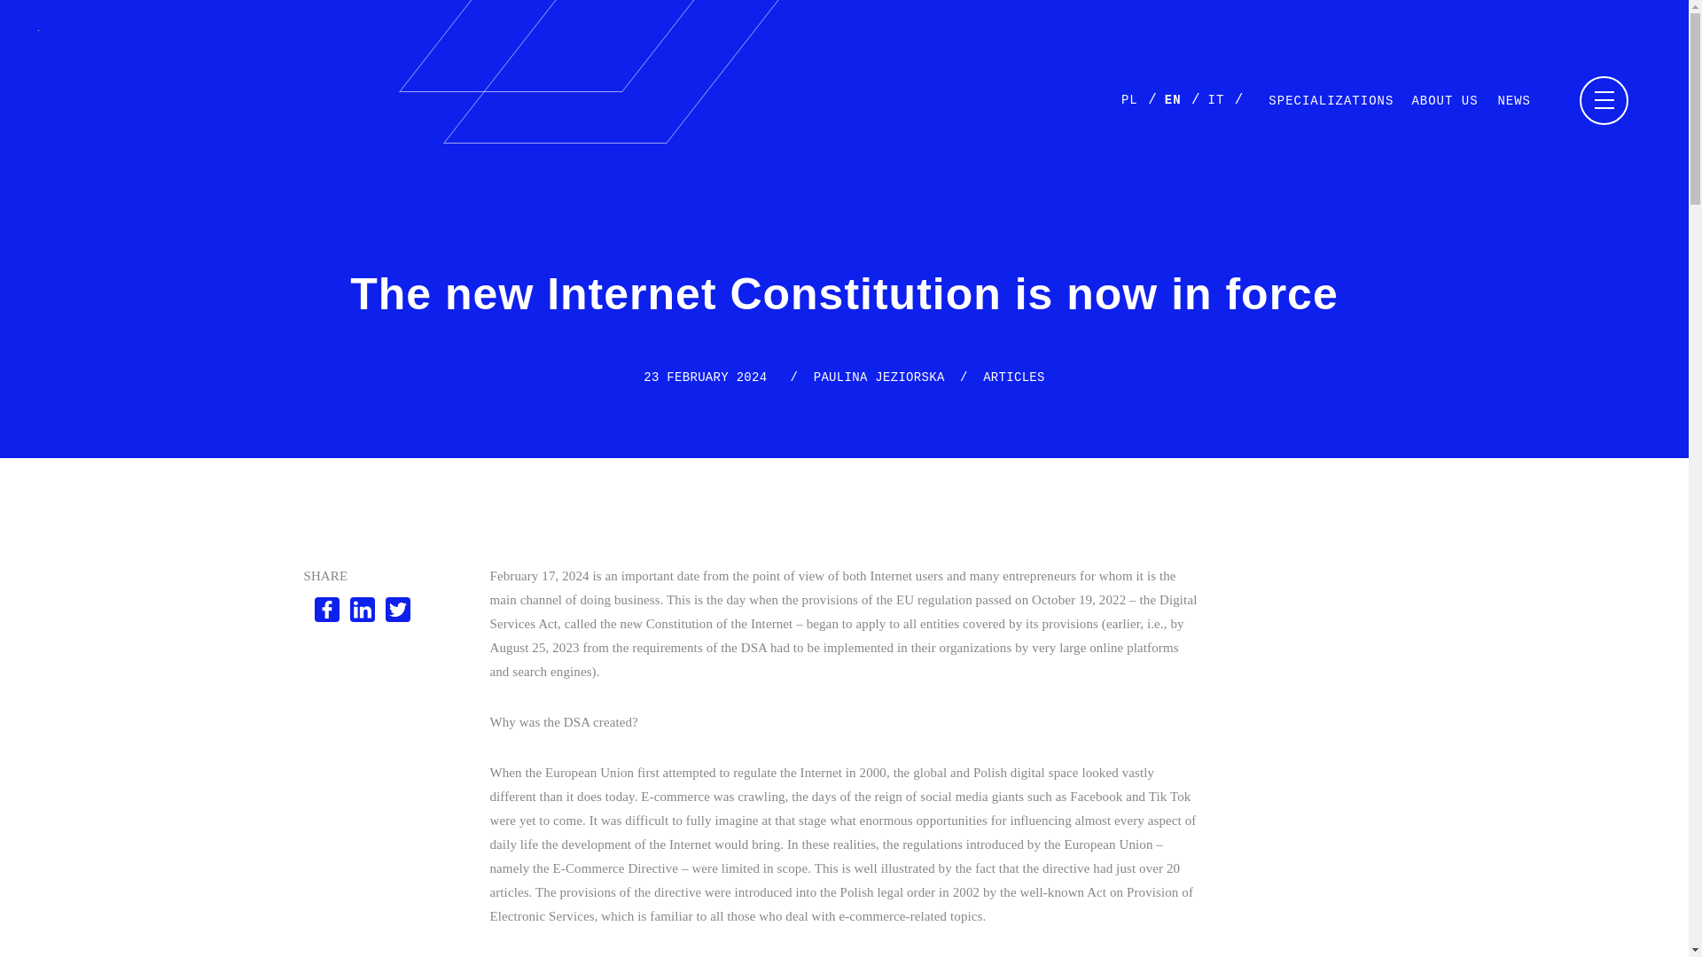  I want to click on PL, so click(1129, 99).